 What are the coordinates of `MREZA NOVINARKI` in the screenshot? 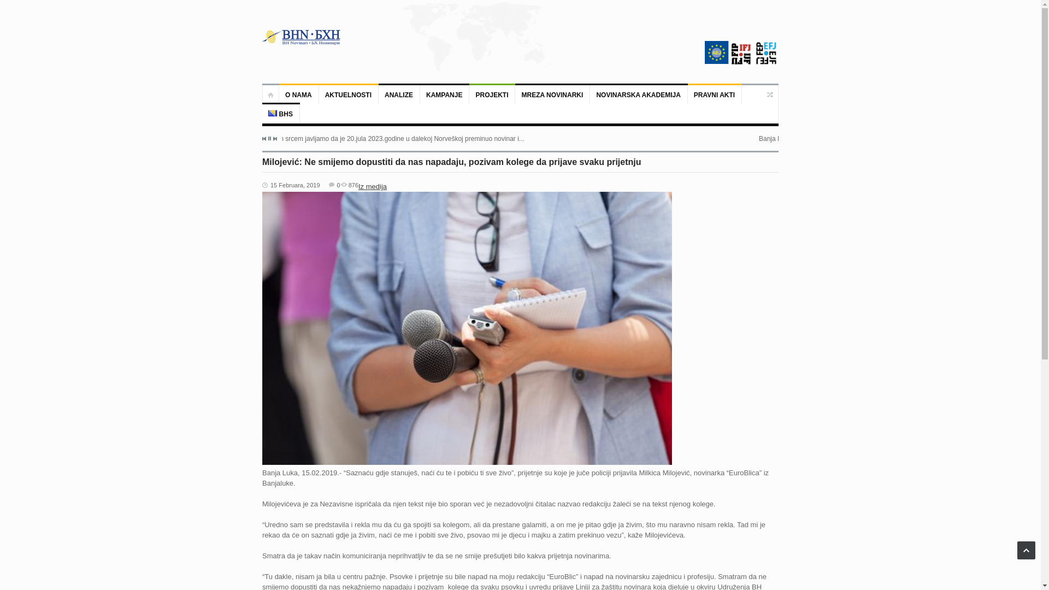 It's located at (553, 95).